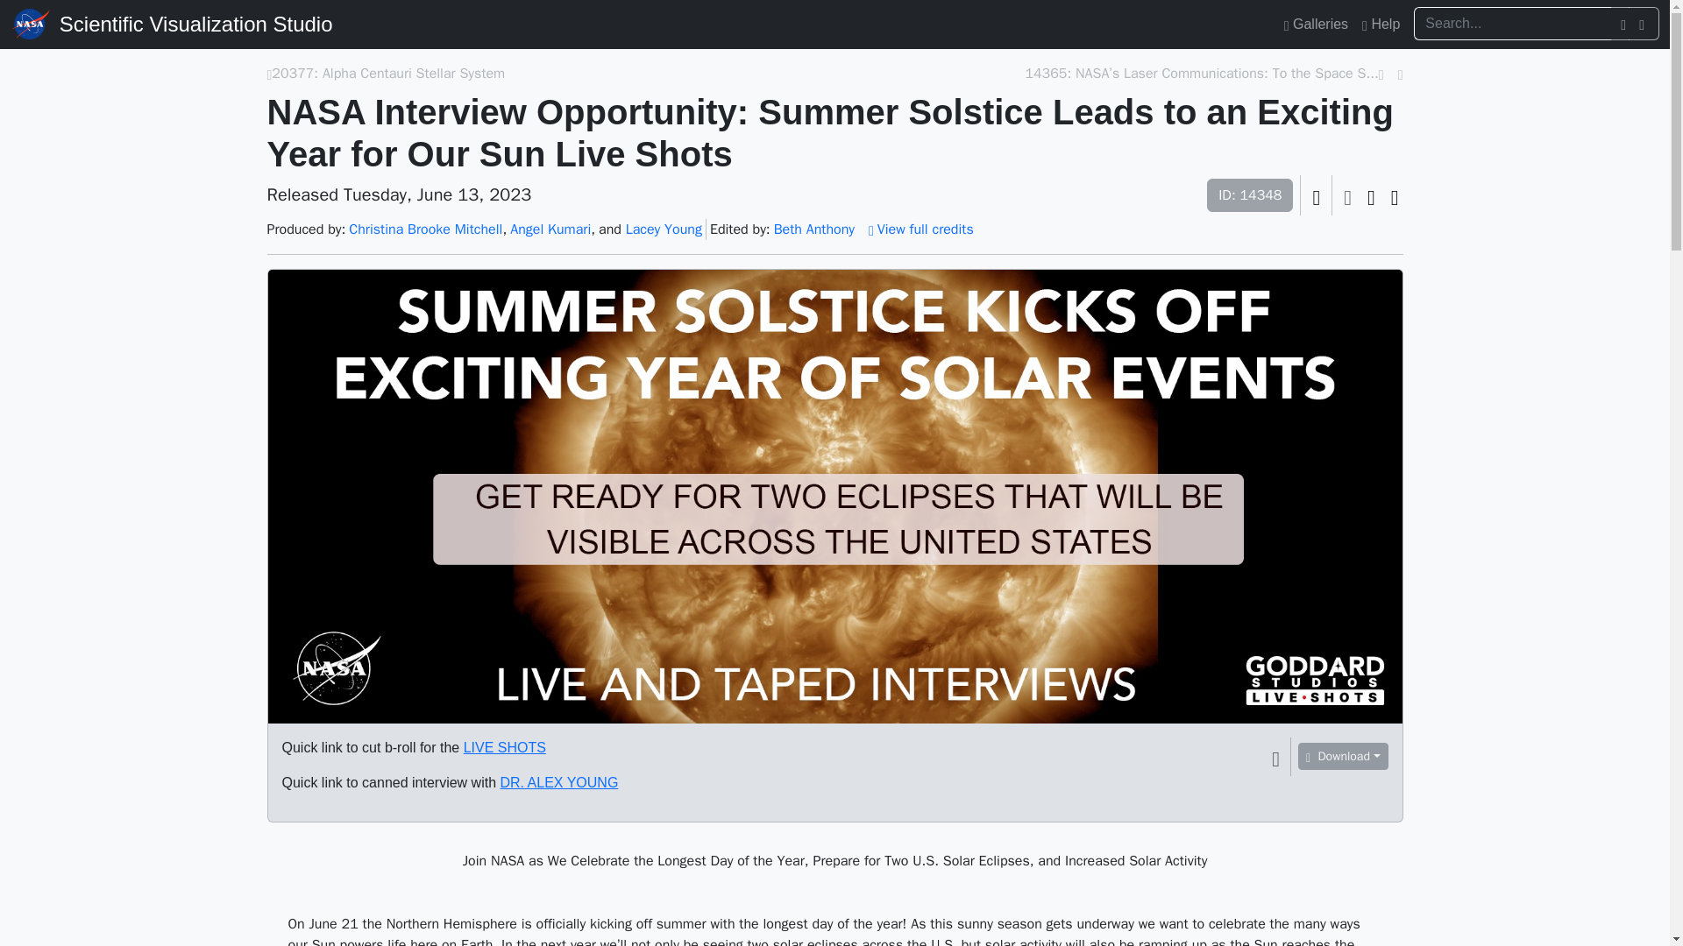 This screenshot has height=946, width=1683. What do you see at coordinates (1644, 23) in the screenshot?
I see `Search!` at bounding box center [1644, 23].